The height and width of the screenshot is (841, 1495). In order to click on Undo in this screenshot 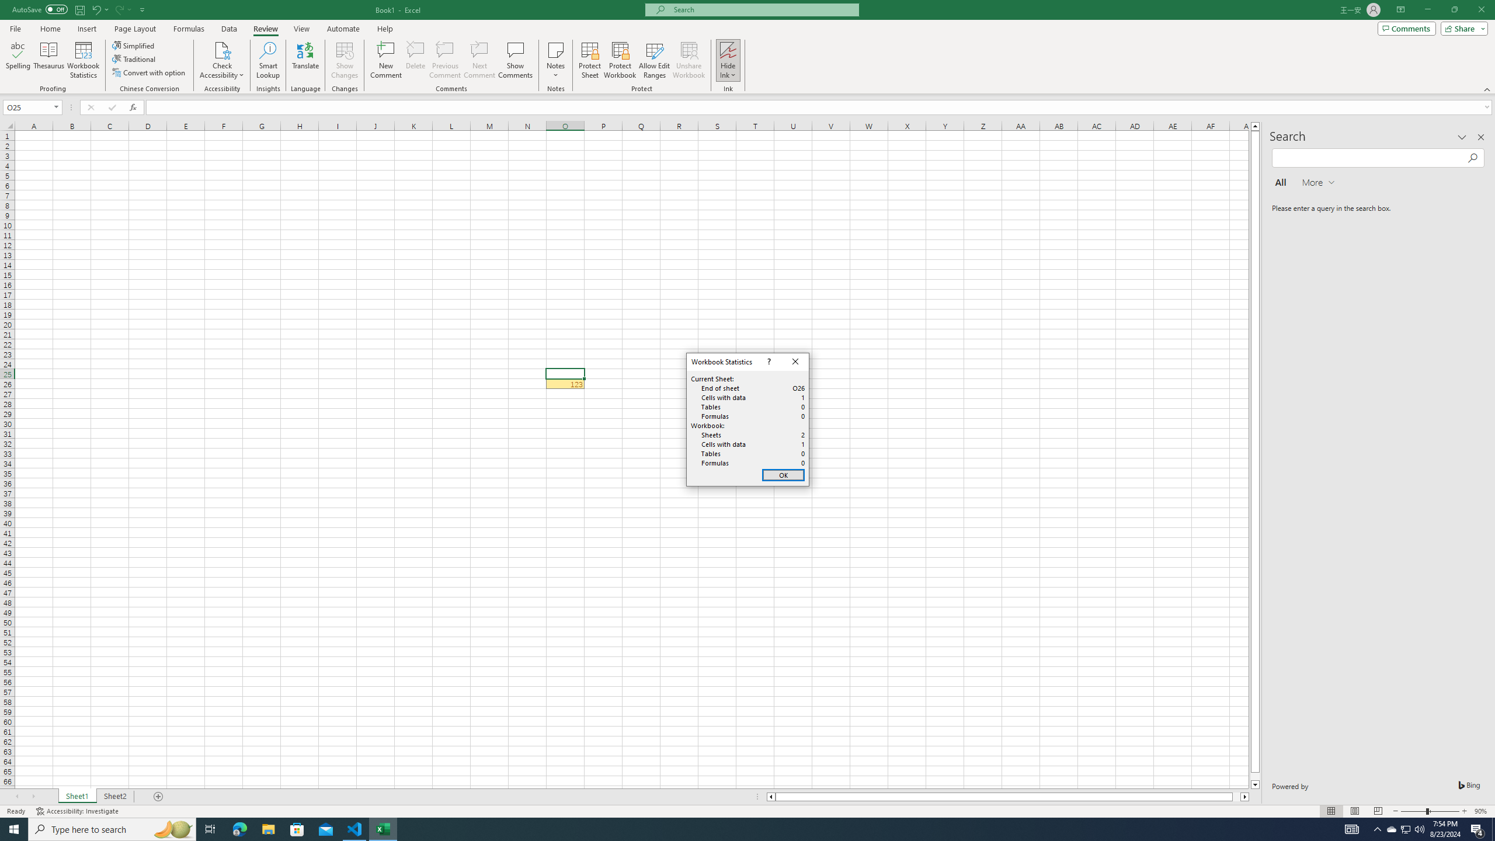, I will do `click(96, 9)`.